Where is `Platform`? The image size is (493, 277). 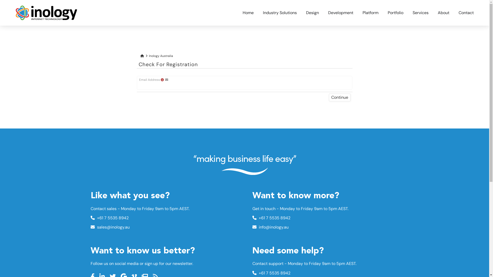 Platform is located at coordinates (371, 13).